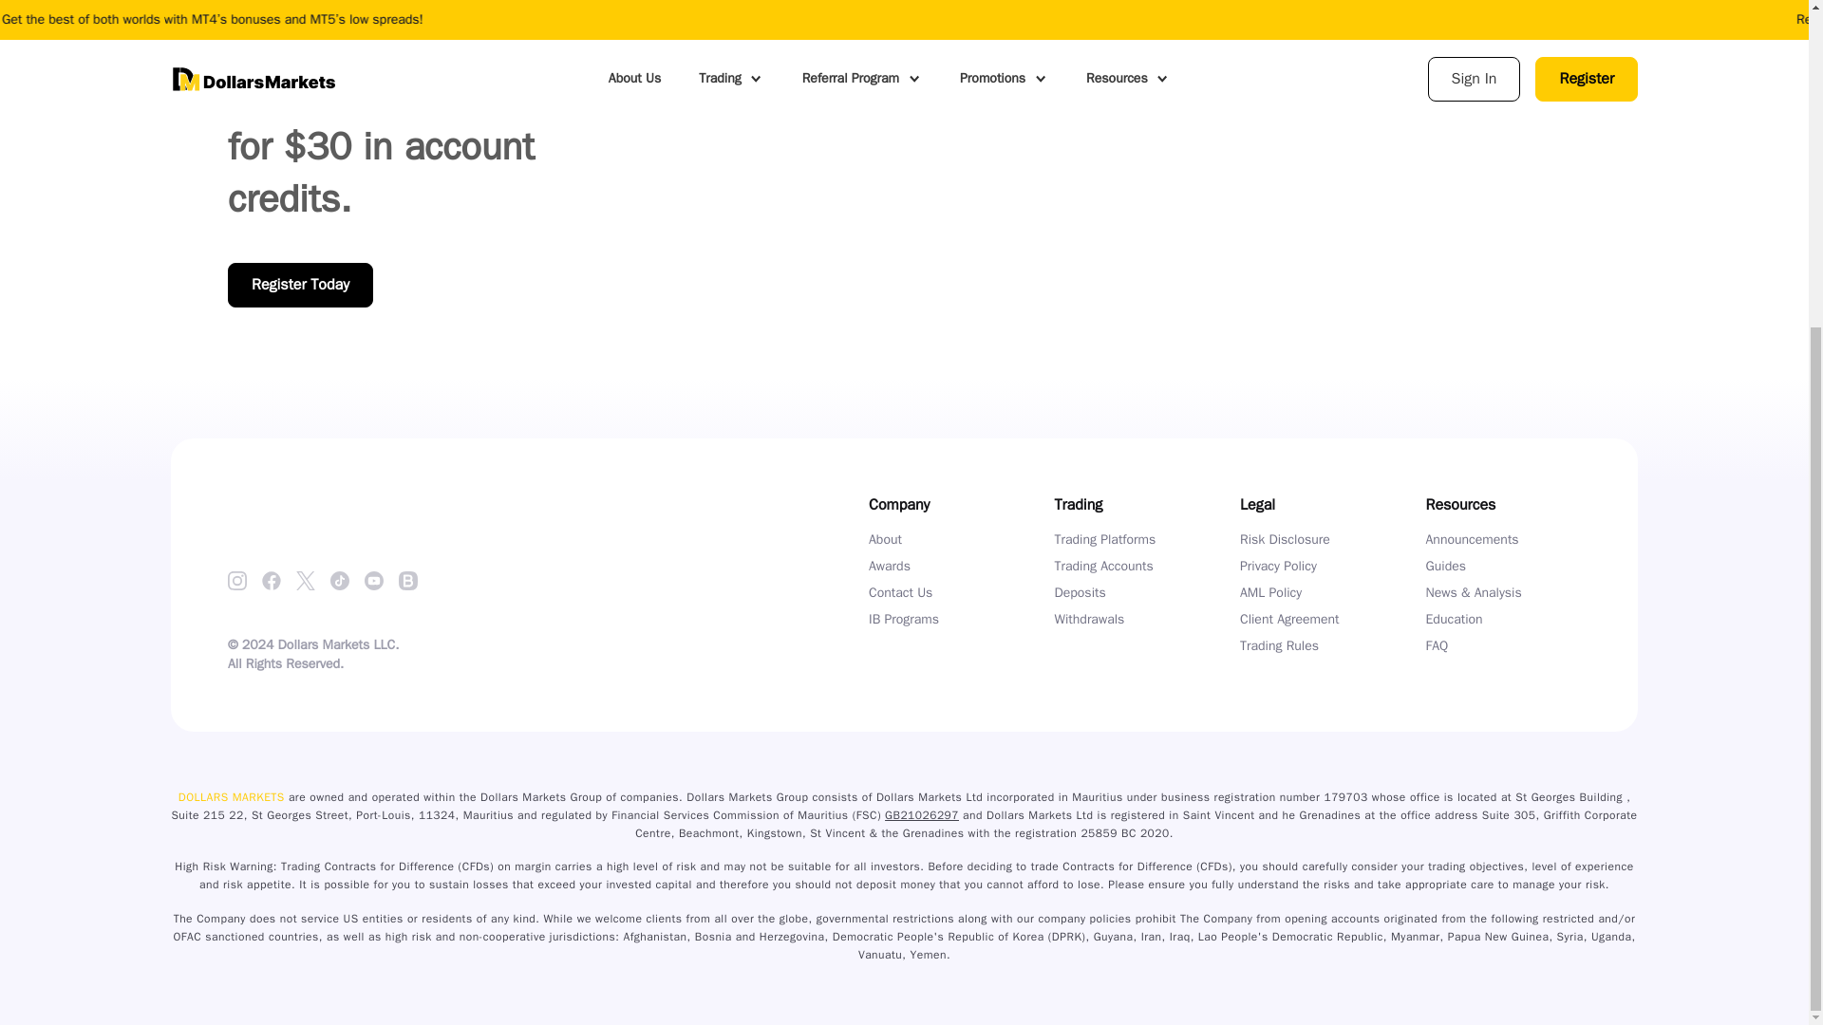  Describe the element at coordinates (904, 619) in the screenshot. I see `IB Programs` at that location.